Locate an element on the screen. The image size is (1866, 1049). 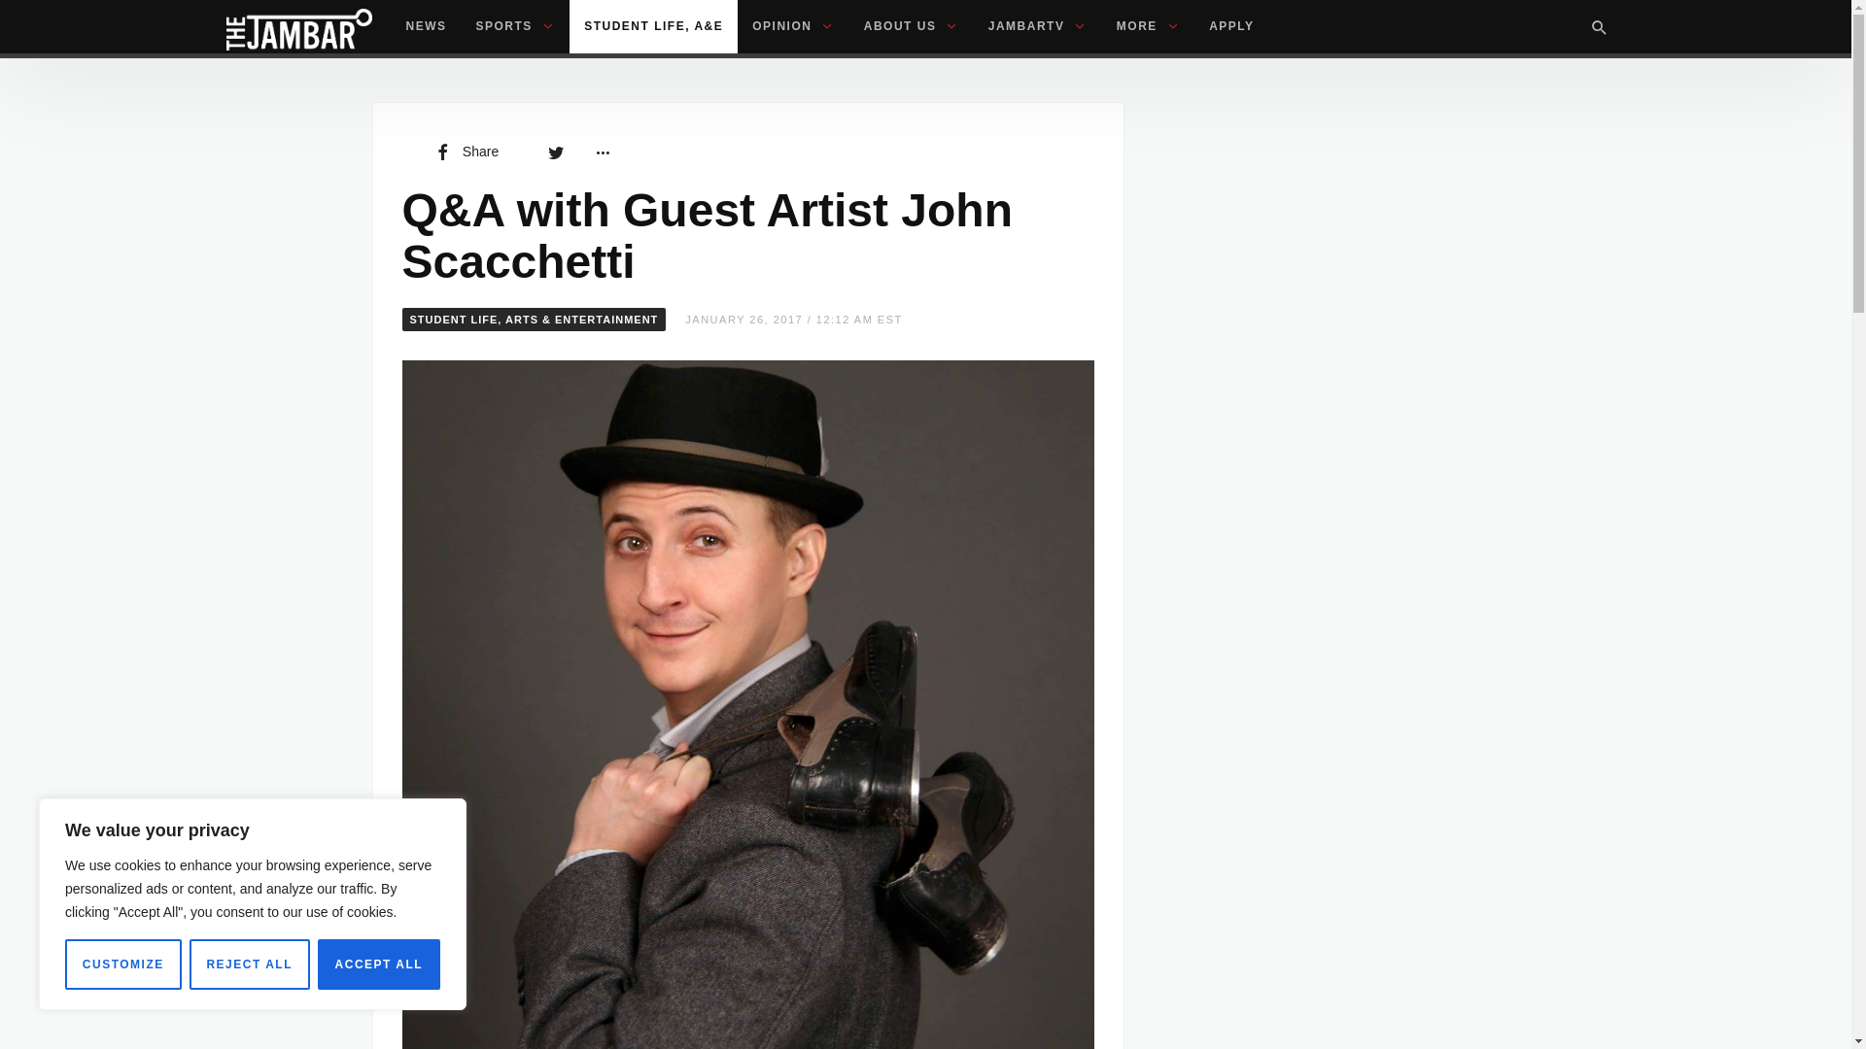
ACCEPT ALL is located at coordinates (379, 964).